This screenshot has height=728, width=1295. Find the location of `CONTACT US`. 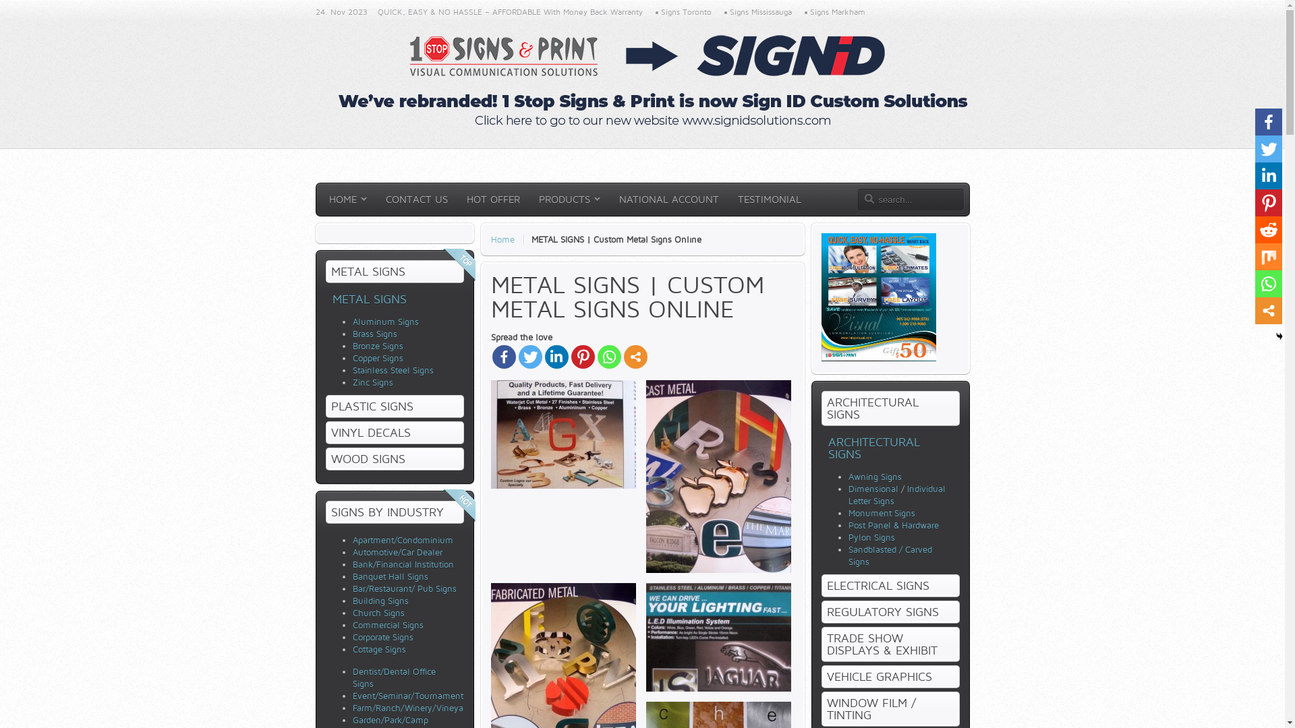

CONTACT US is located at coordinates (416, 200).